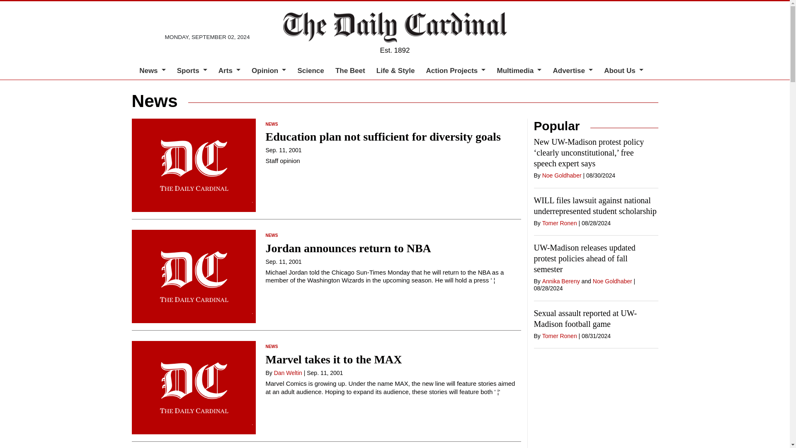 This screenshot has width=796, height=448. Describe the element at coordinates (229, 71) in the screenshot. I see `Arts` at that location.